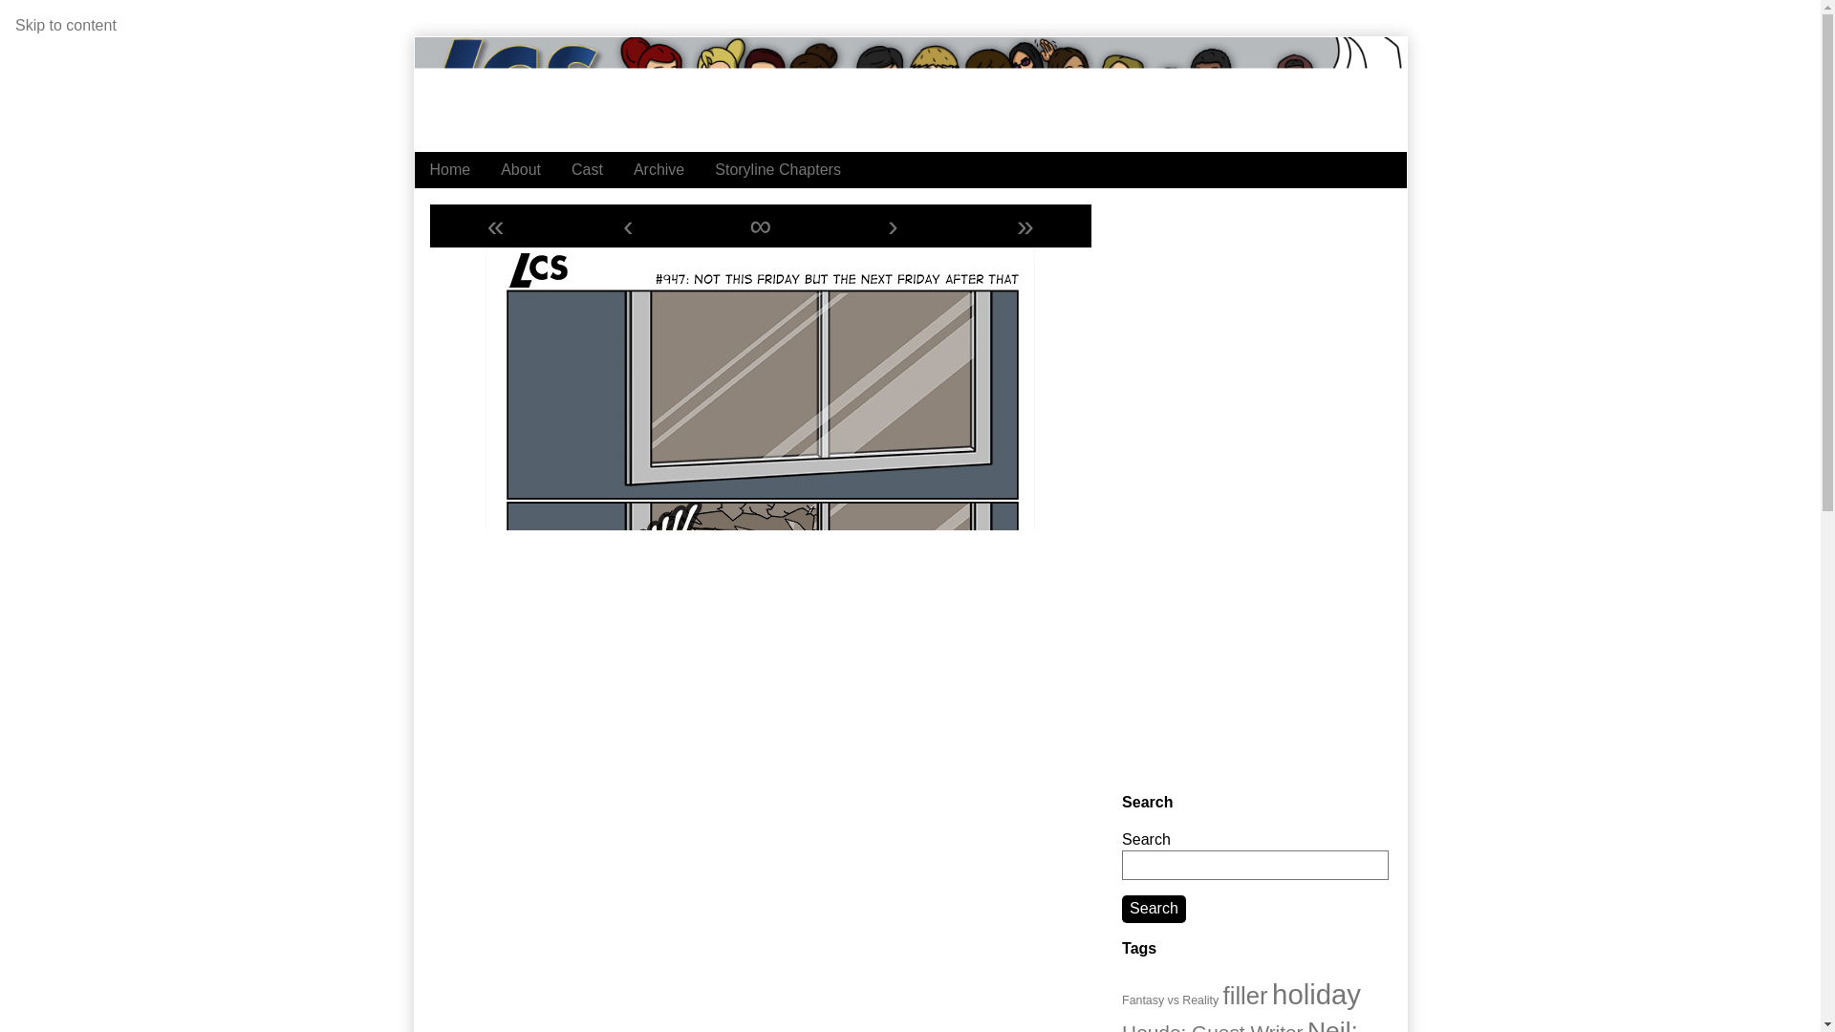 The width and height of the screenshot is (1835, 1032). I want to click on Archive, so click(658, 169).